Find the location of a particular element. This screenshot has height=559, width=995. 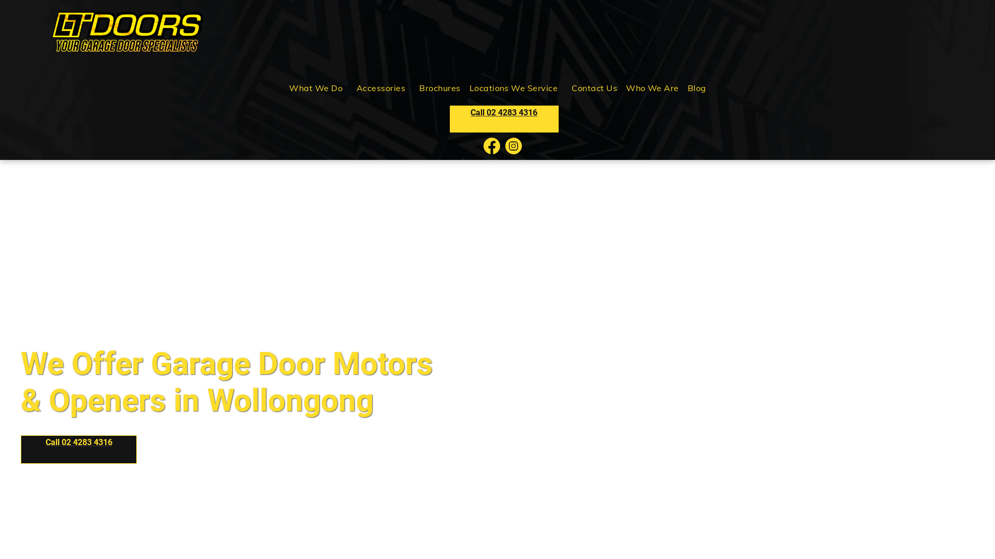

Follow Us On Instagram is located at coordinates (514, 146).